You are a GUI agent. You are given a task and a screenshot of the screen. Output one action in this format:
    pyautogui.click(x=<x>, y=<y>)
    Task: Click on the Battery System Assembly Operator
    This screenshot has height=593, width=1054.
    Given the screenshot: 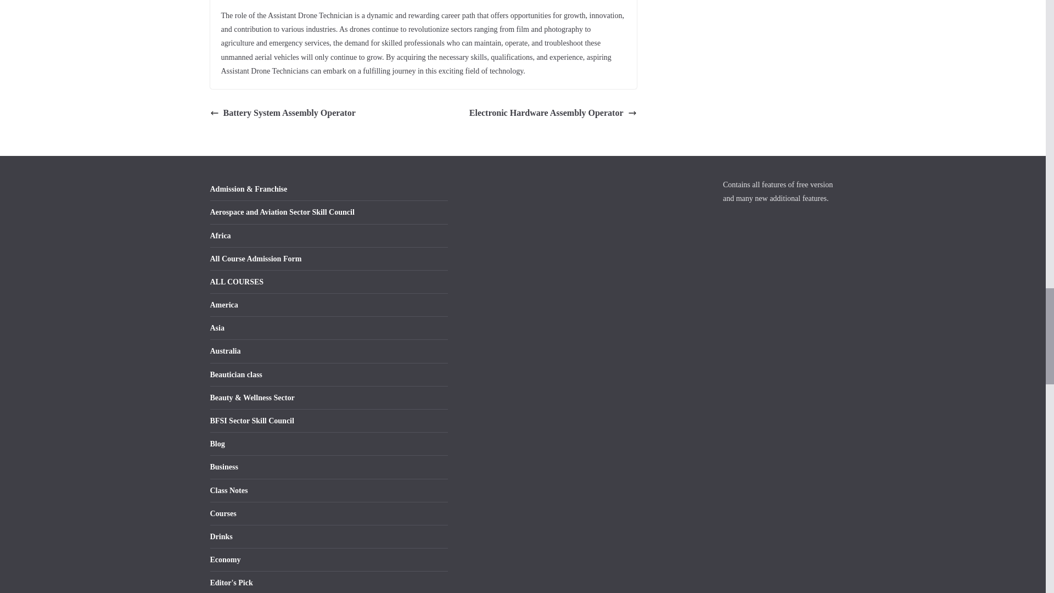 What is the action you would take?
    pyautogui.click(x=282, y=113)
    